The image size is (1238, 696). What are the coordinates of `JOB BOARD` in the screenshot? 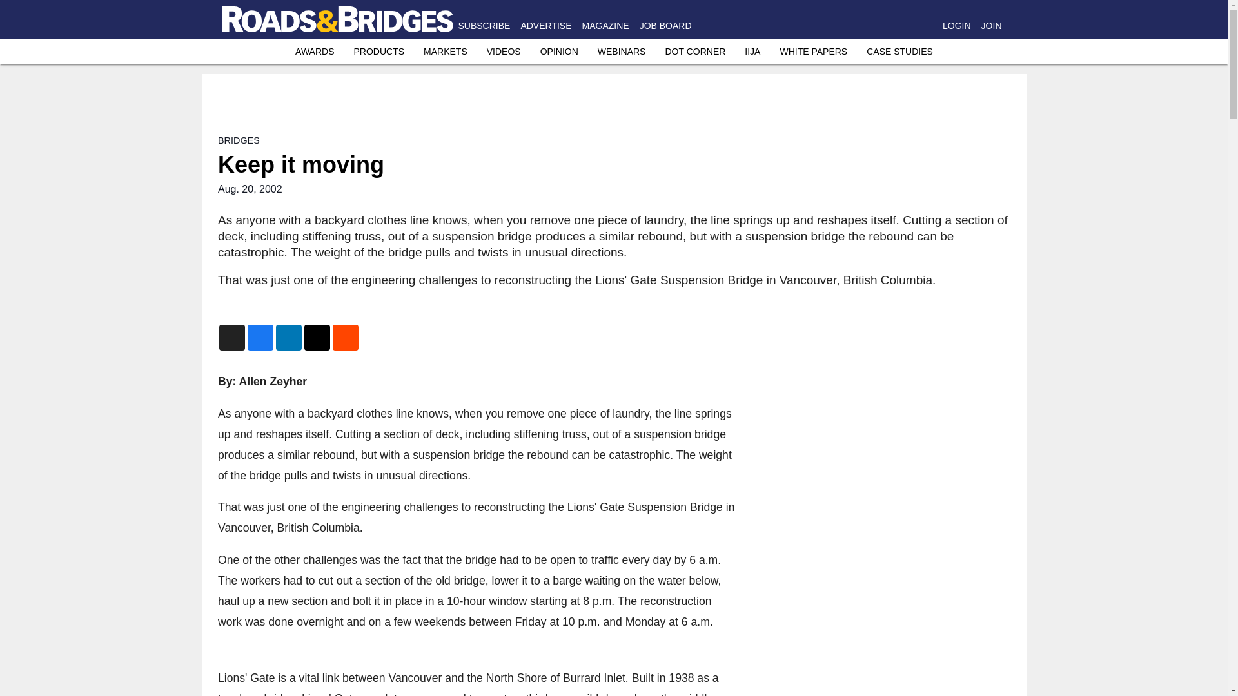 It's located at (665, 26).